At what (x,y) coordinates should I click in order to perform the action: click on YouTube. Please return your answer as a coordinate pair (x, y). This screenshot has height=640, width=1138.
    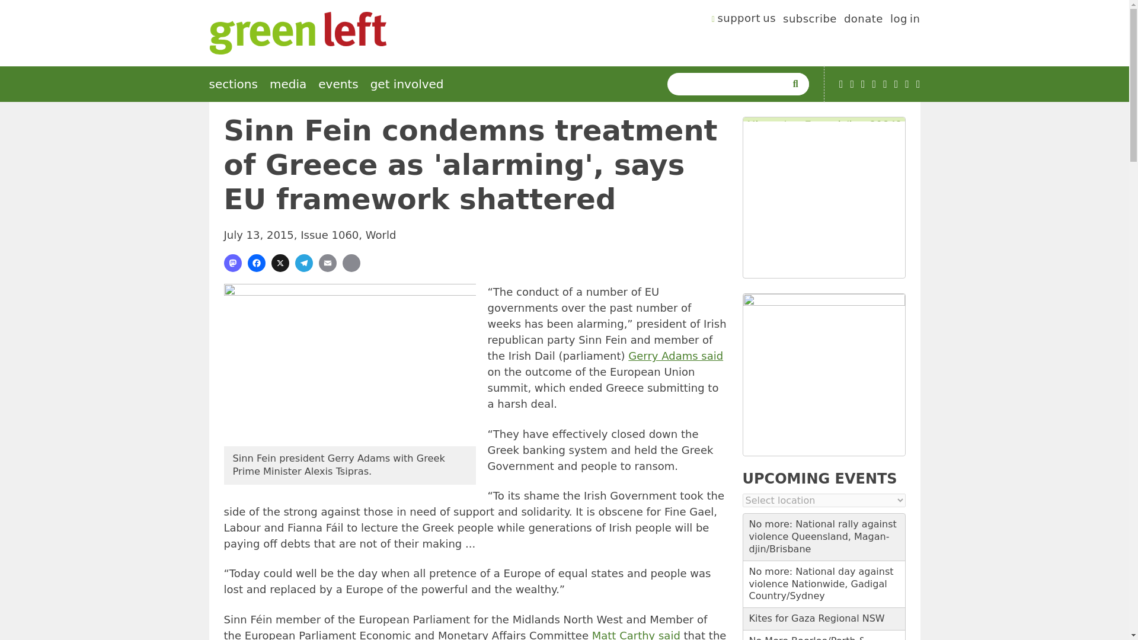
    Looking at the image, I should click on (841, 84).